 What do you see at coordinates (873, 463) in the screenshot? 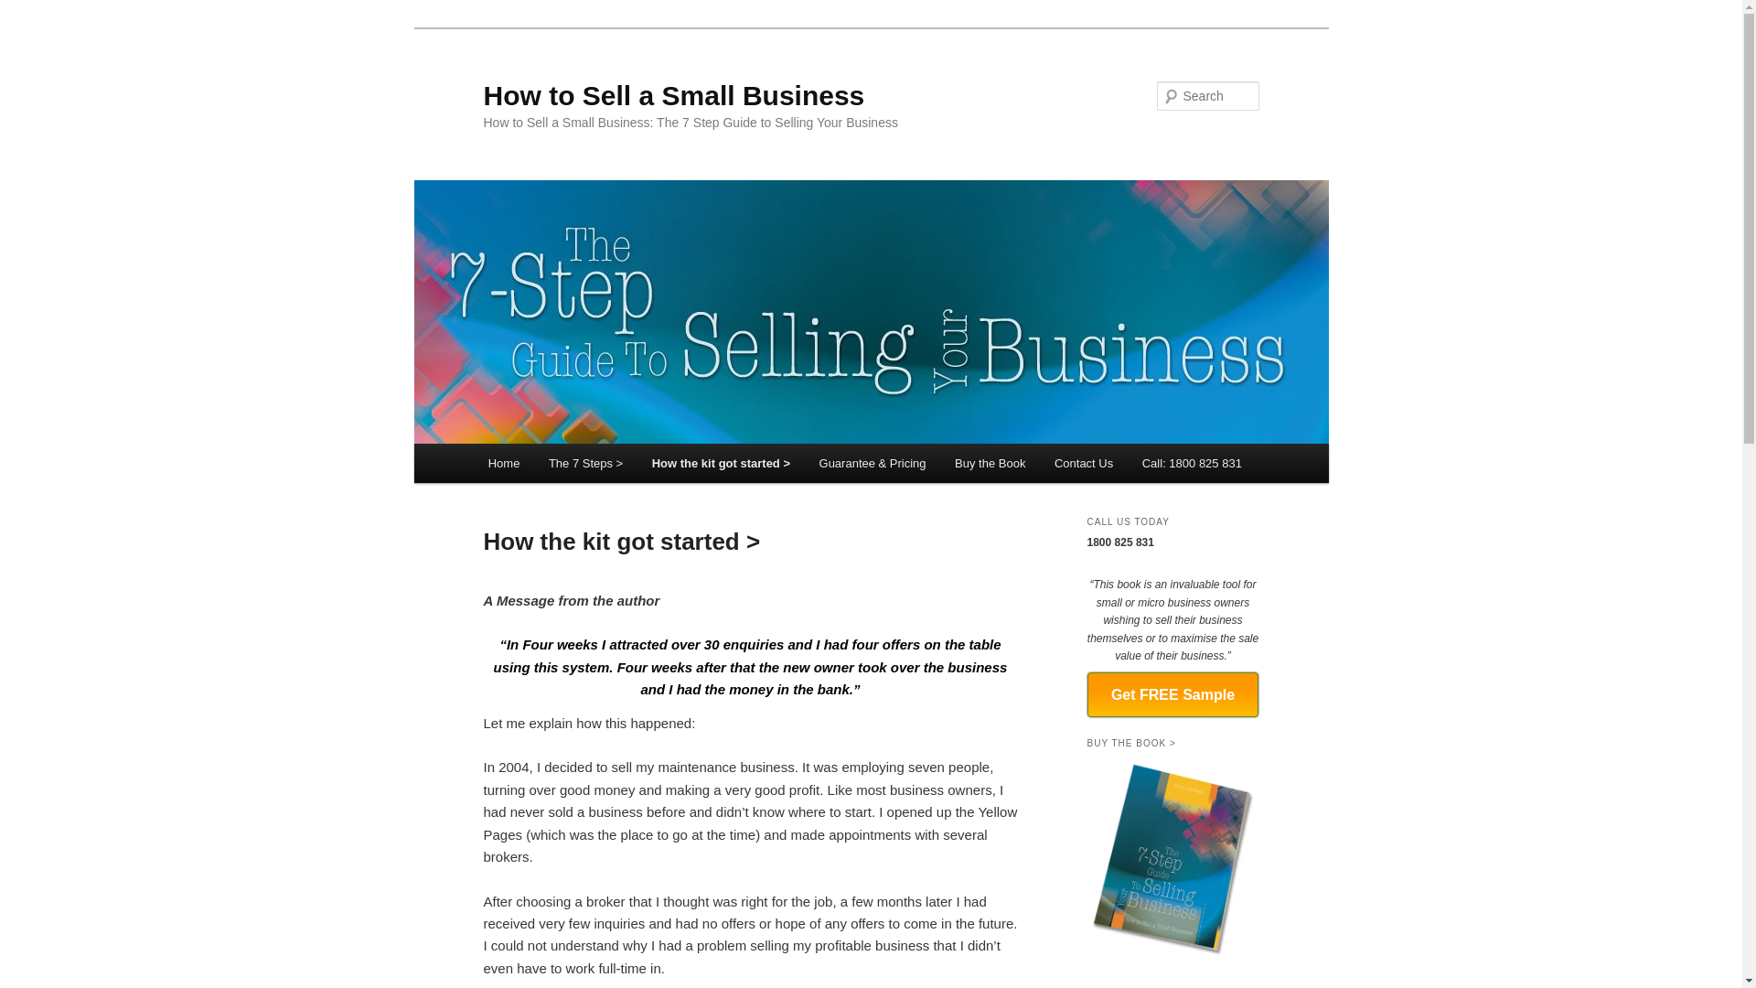
I see `Guarantee & Pricing` at bounding box center [873, 463].